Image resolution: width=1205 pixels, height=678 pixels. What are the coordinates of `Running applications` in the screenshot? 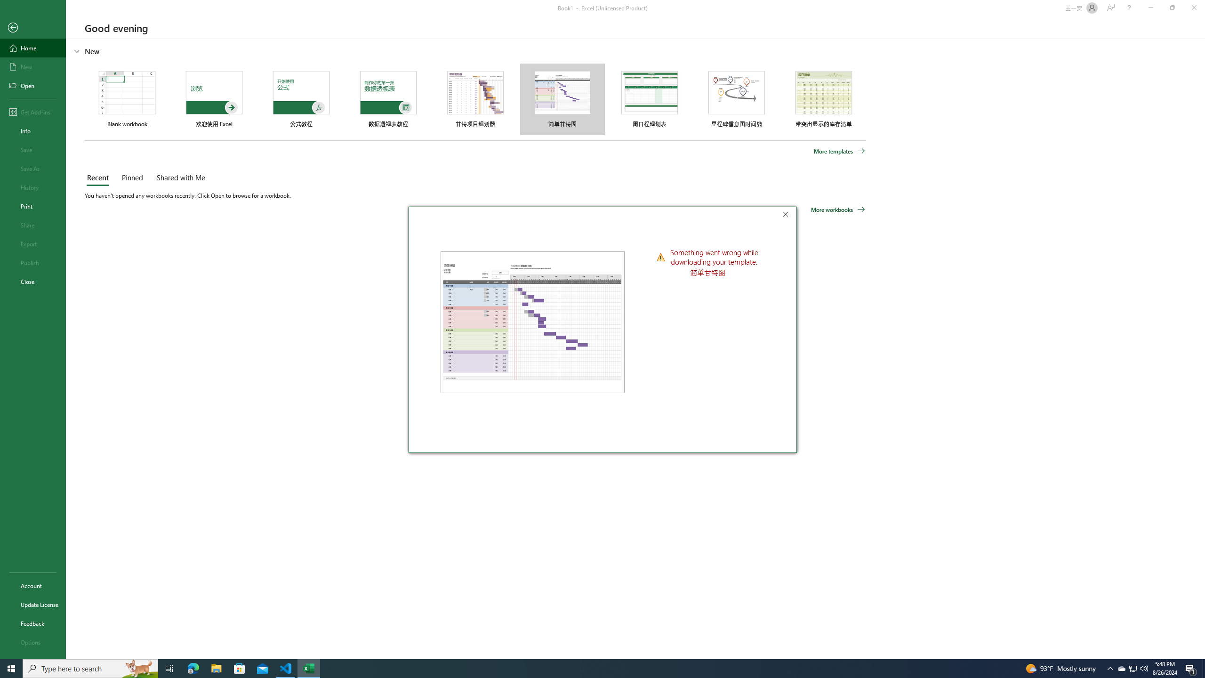 It's located at (594, 669).